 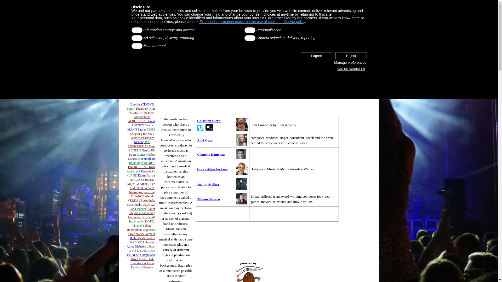 I want to click on Love, so click(x=131, y=205).